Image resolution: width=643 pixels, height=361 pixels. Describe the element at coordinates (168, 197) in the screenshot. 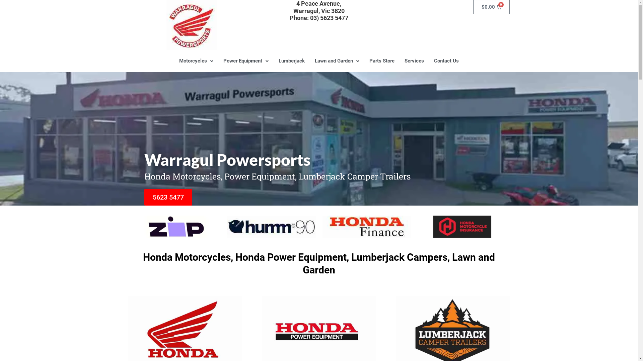

I see `5623 5477` at that location.